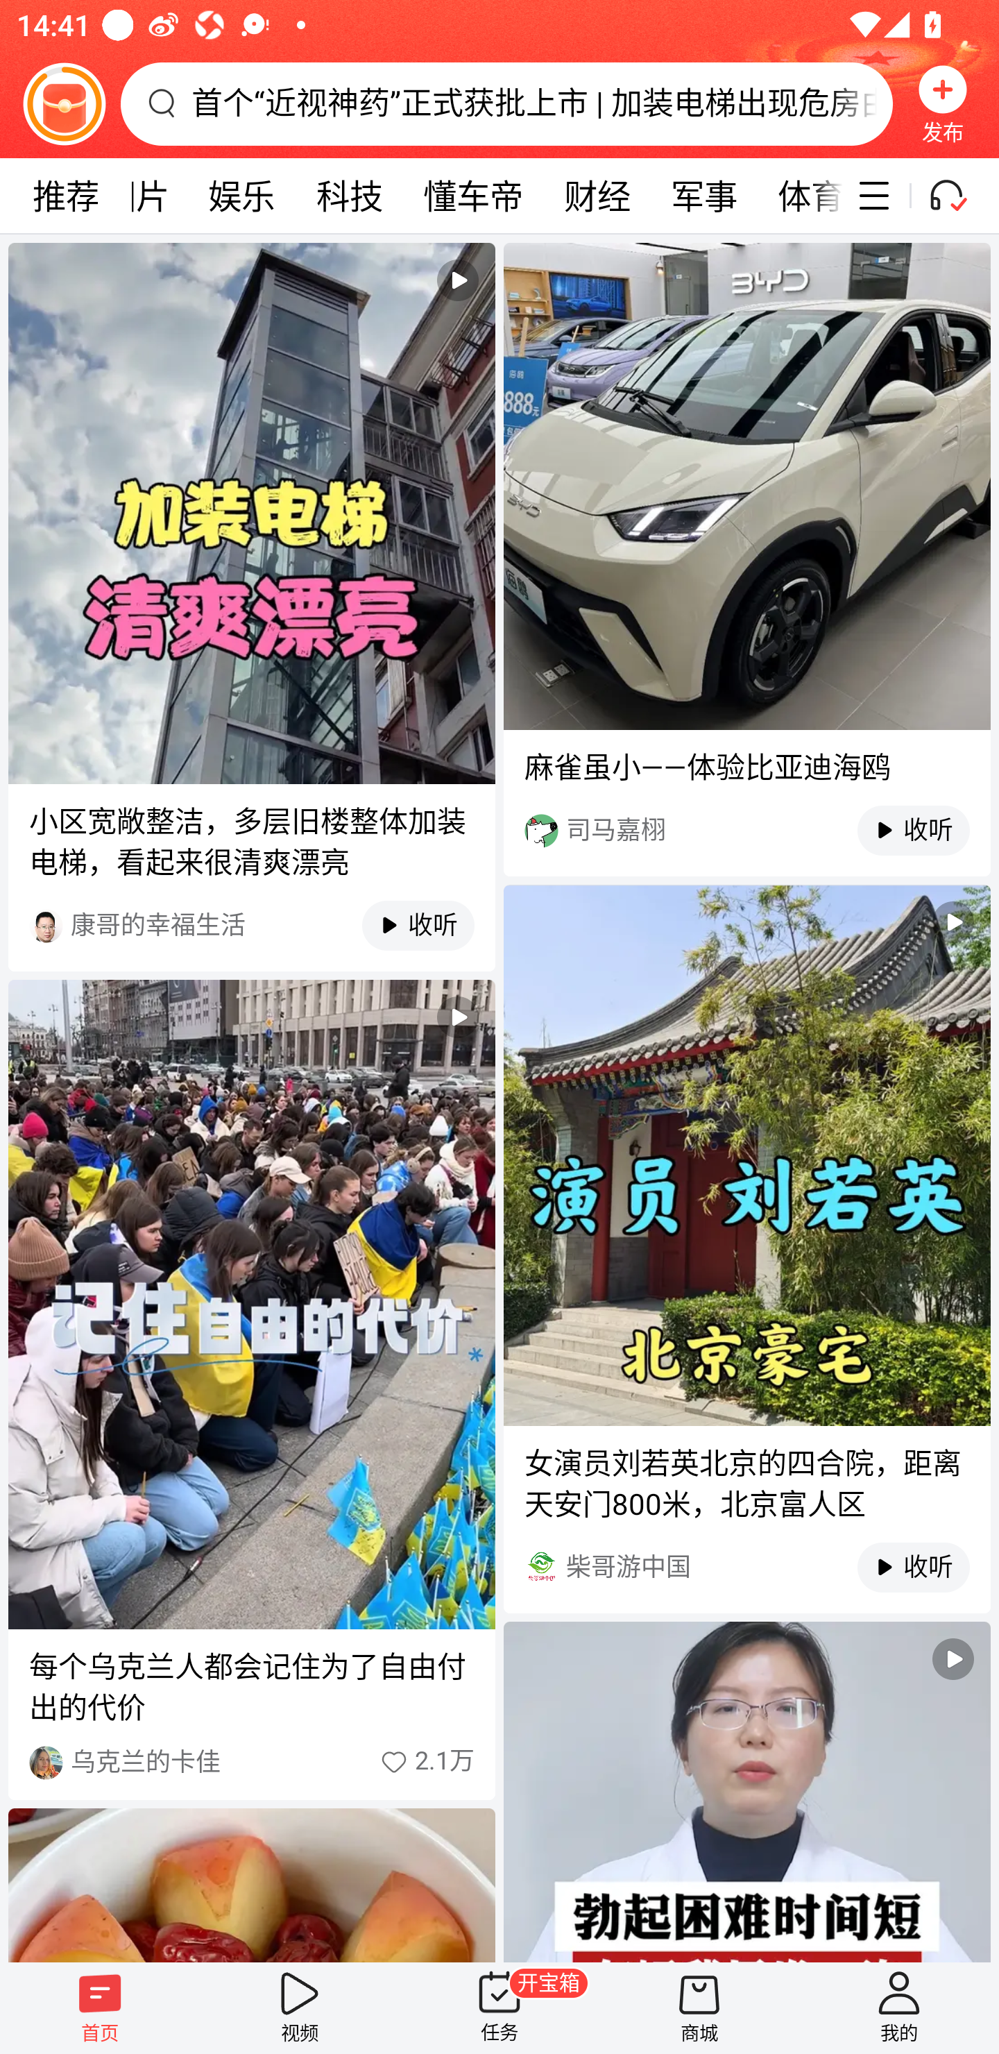  Describe the element at coordinates (64, 103) in the screenshot. I see `阅读赚金币` at that location.